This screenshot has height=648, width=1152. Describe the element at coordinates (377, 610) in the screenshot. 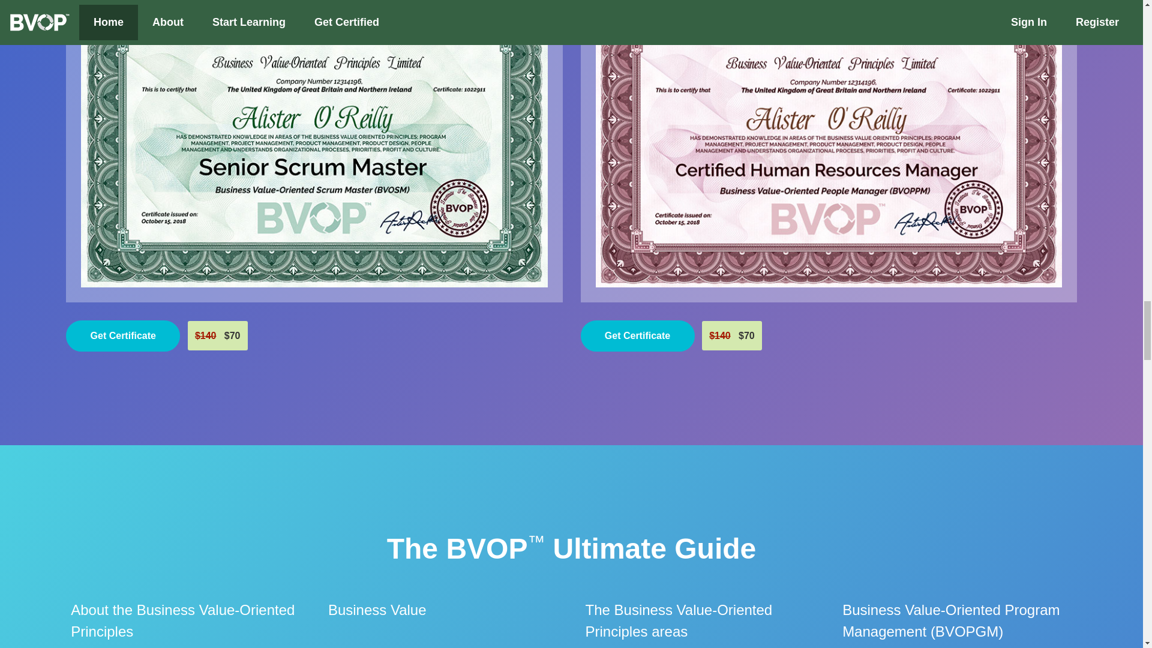

I see `Business Value` at that location.